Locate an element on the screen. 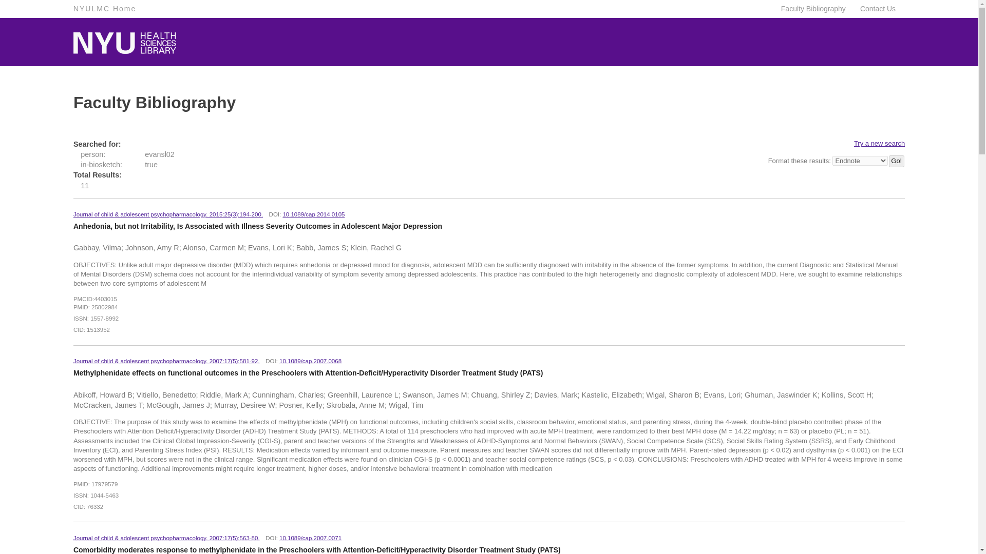 This screenshot has height=554, width=986. Try a new search is located at coordinates (879, 144).